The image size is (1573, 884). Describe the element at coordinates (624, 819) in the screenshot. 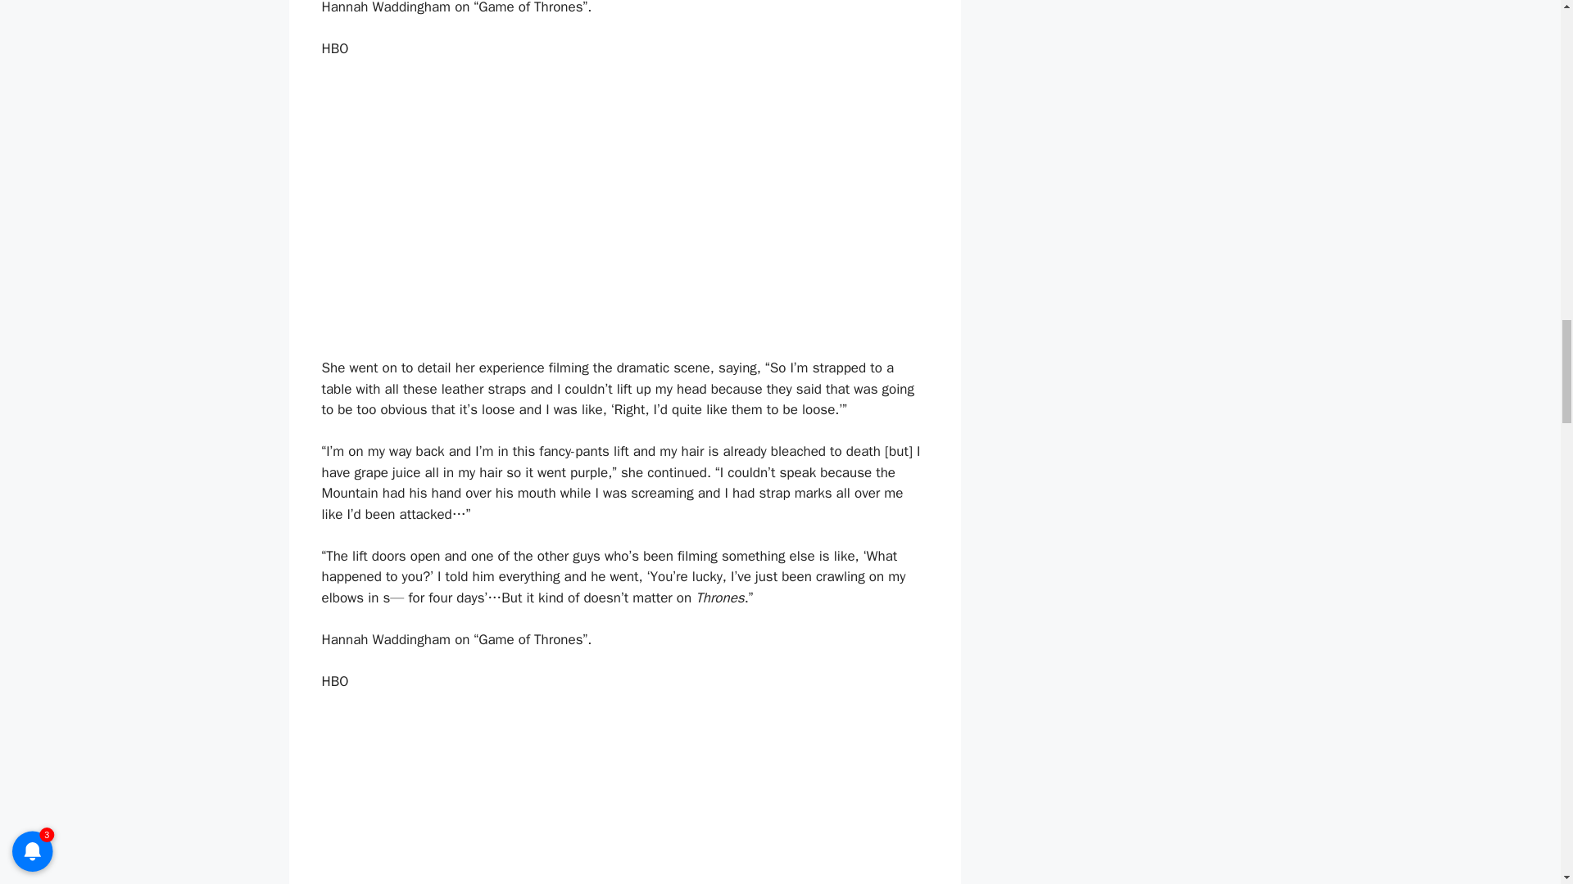

I see `Advertisement` at that location.